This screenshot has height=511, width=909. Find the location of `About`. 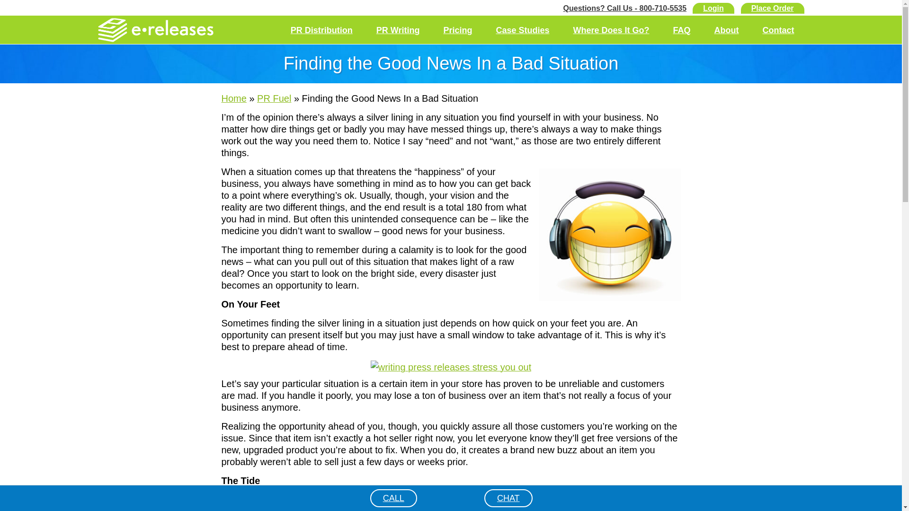

About is located at coordinates (726, 30).